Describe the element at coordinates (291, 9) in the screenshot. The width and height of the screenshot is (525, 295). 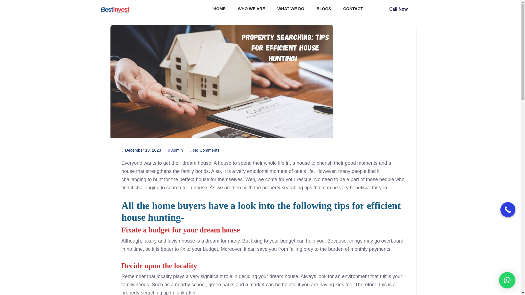
I see `WHAT WE DO` at that location.